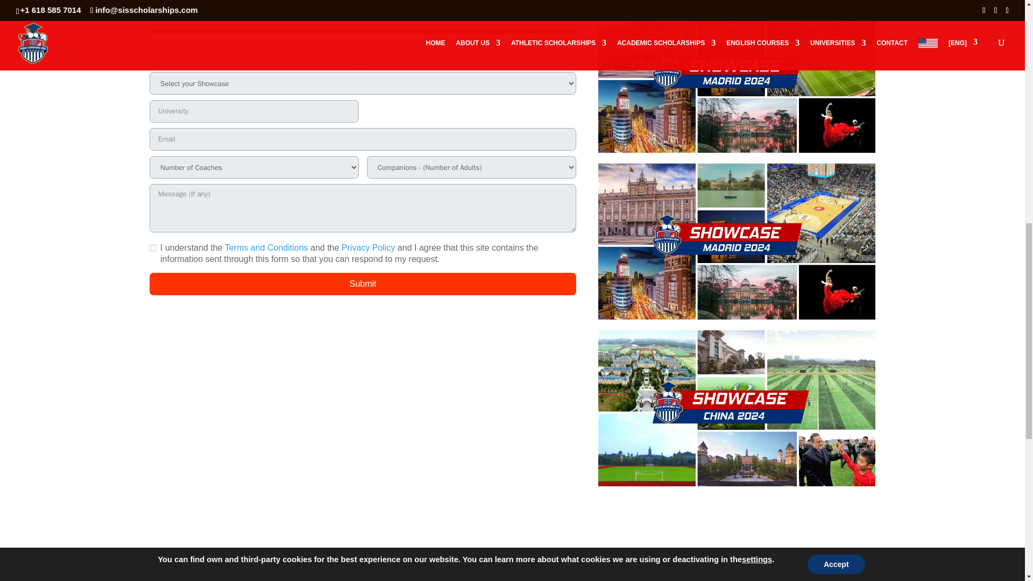  What do you see at coordinates (736, 408) in the screenshot?
I see `China Soccer Showcase` at bounding box center [736, 408].